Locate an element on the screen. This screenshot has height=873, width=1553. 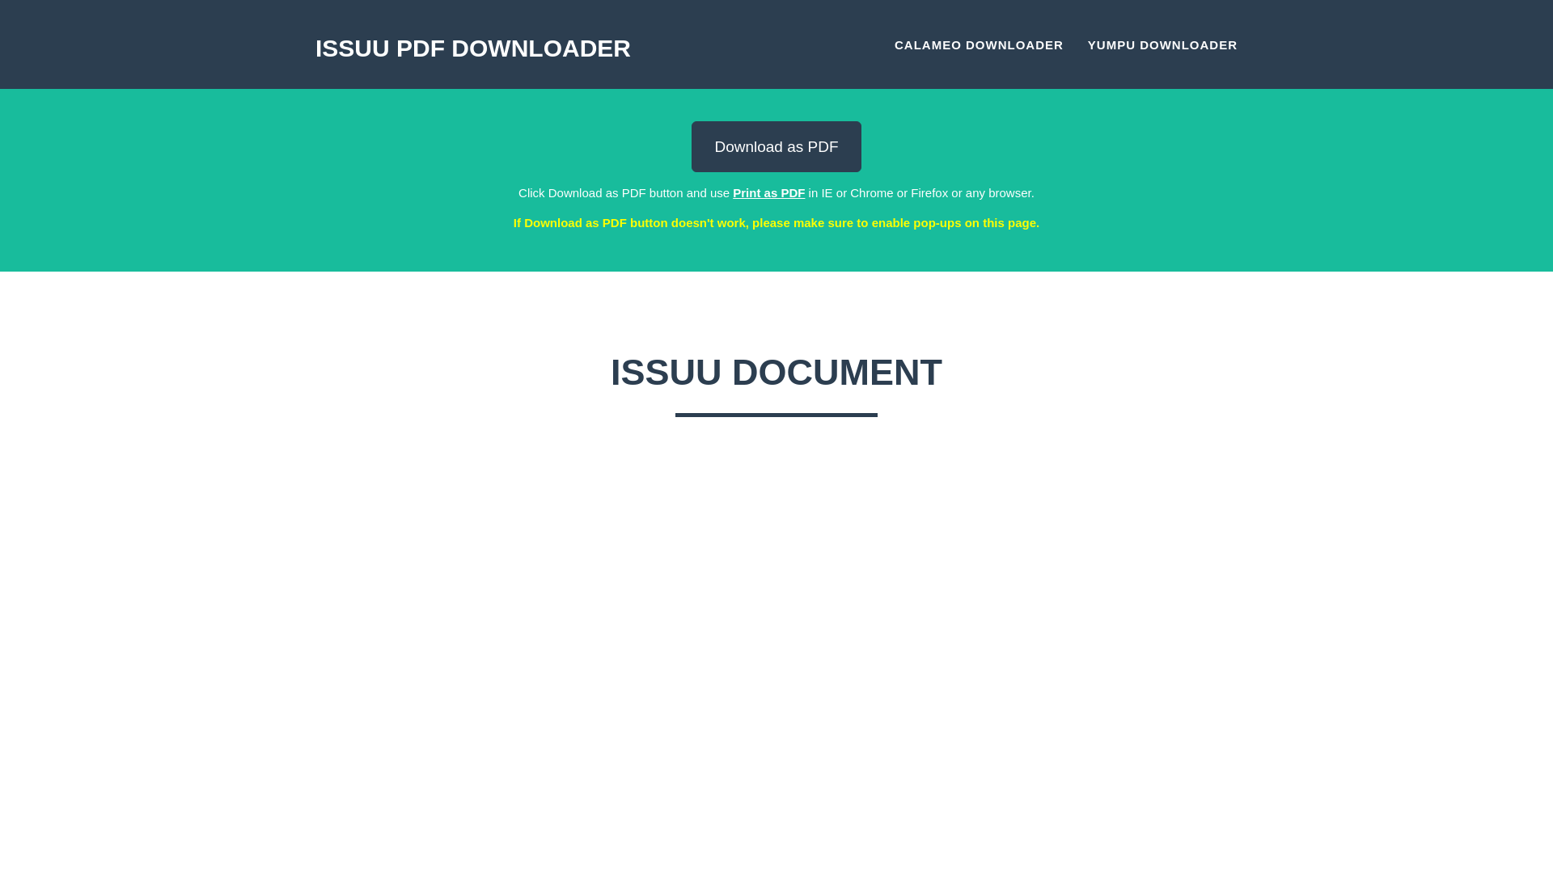
ISSUU PDF DOWNLOADER is located at coordinates (472, 44).